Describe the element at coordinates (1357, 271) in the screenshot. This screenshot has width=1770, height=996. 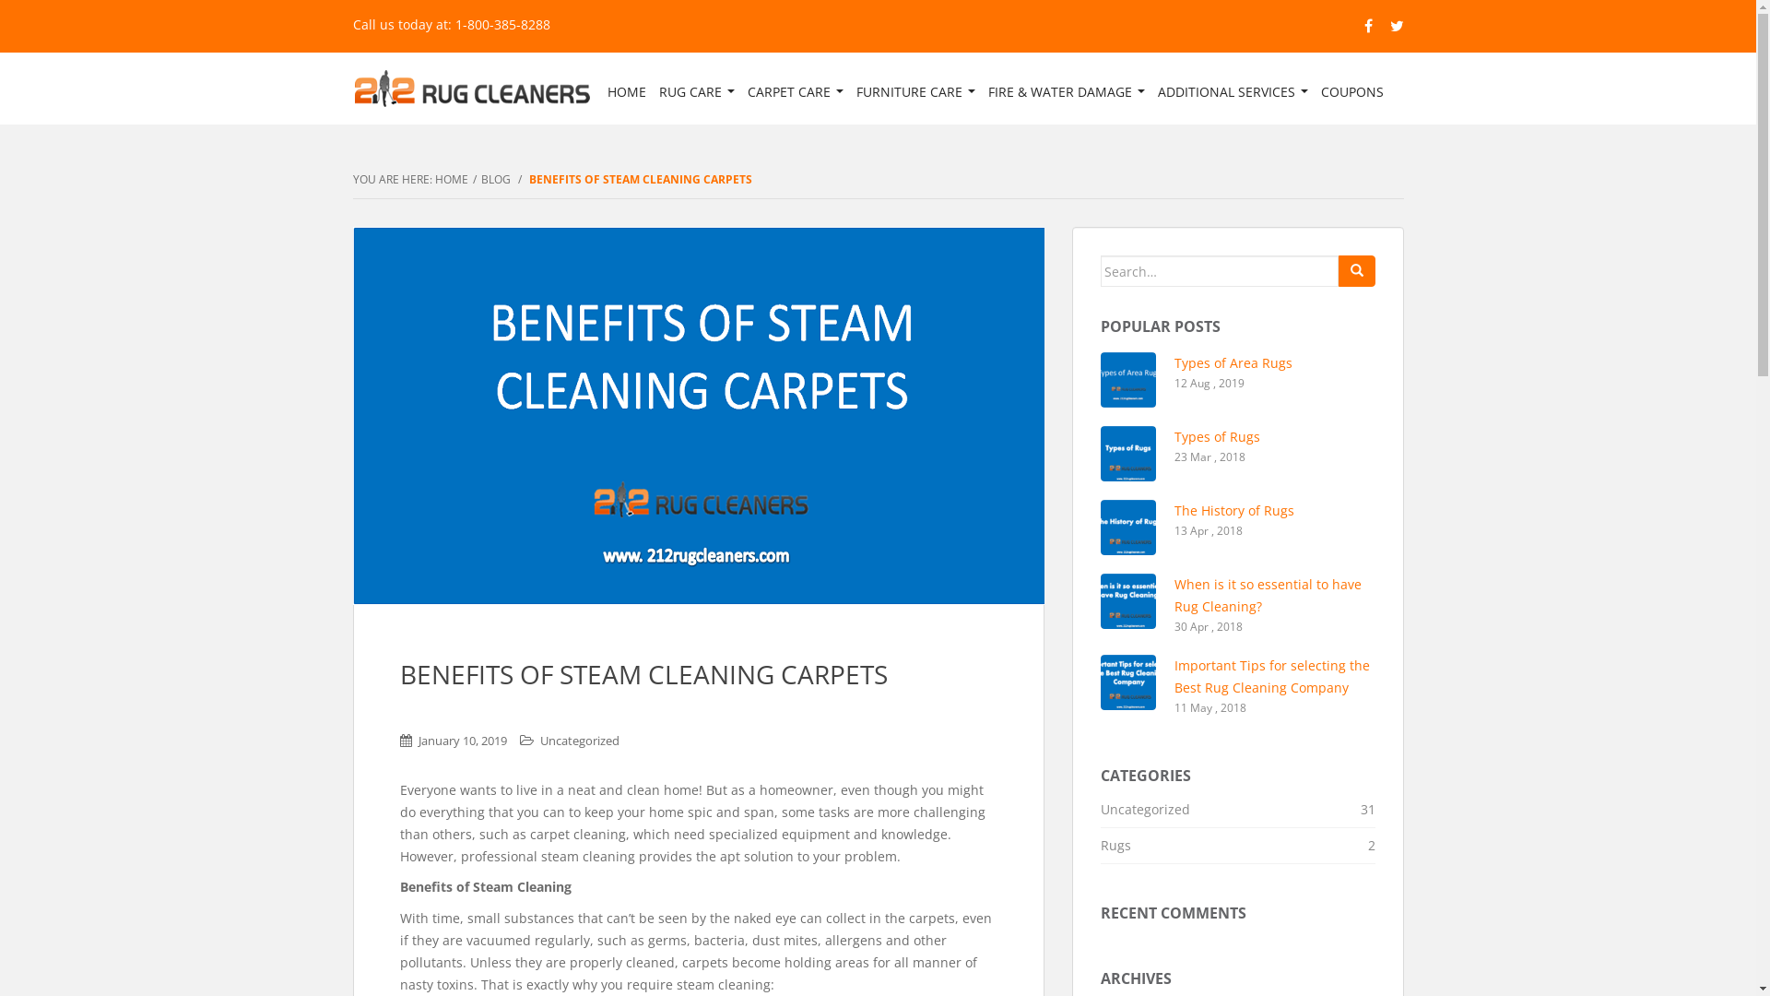
I see `Search` at that location.